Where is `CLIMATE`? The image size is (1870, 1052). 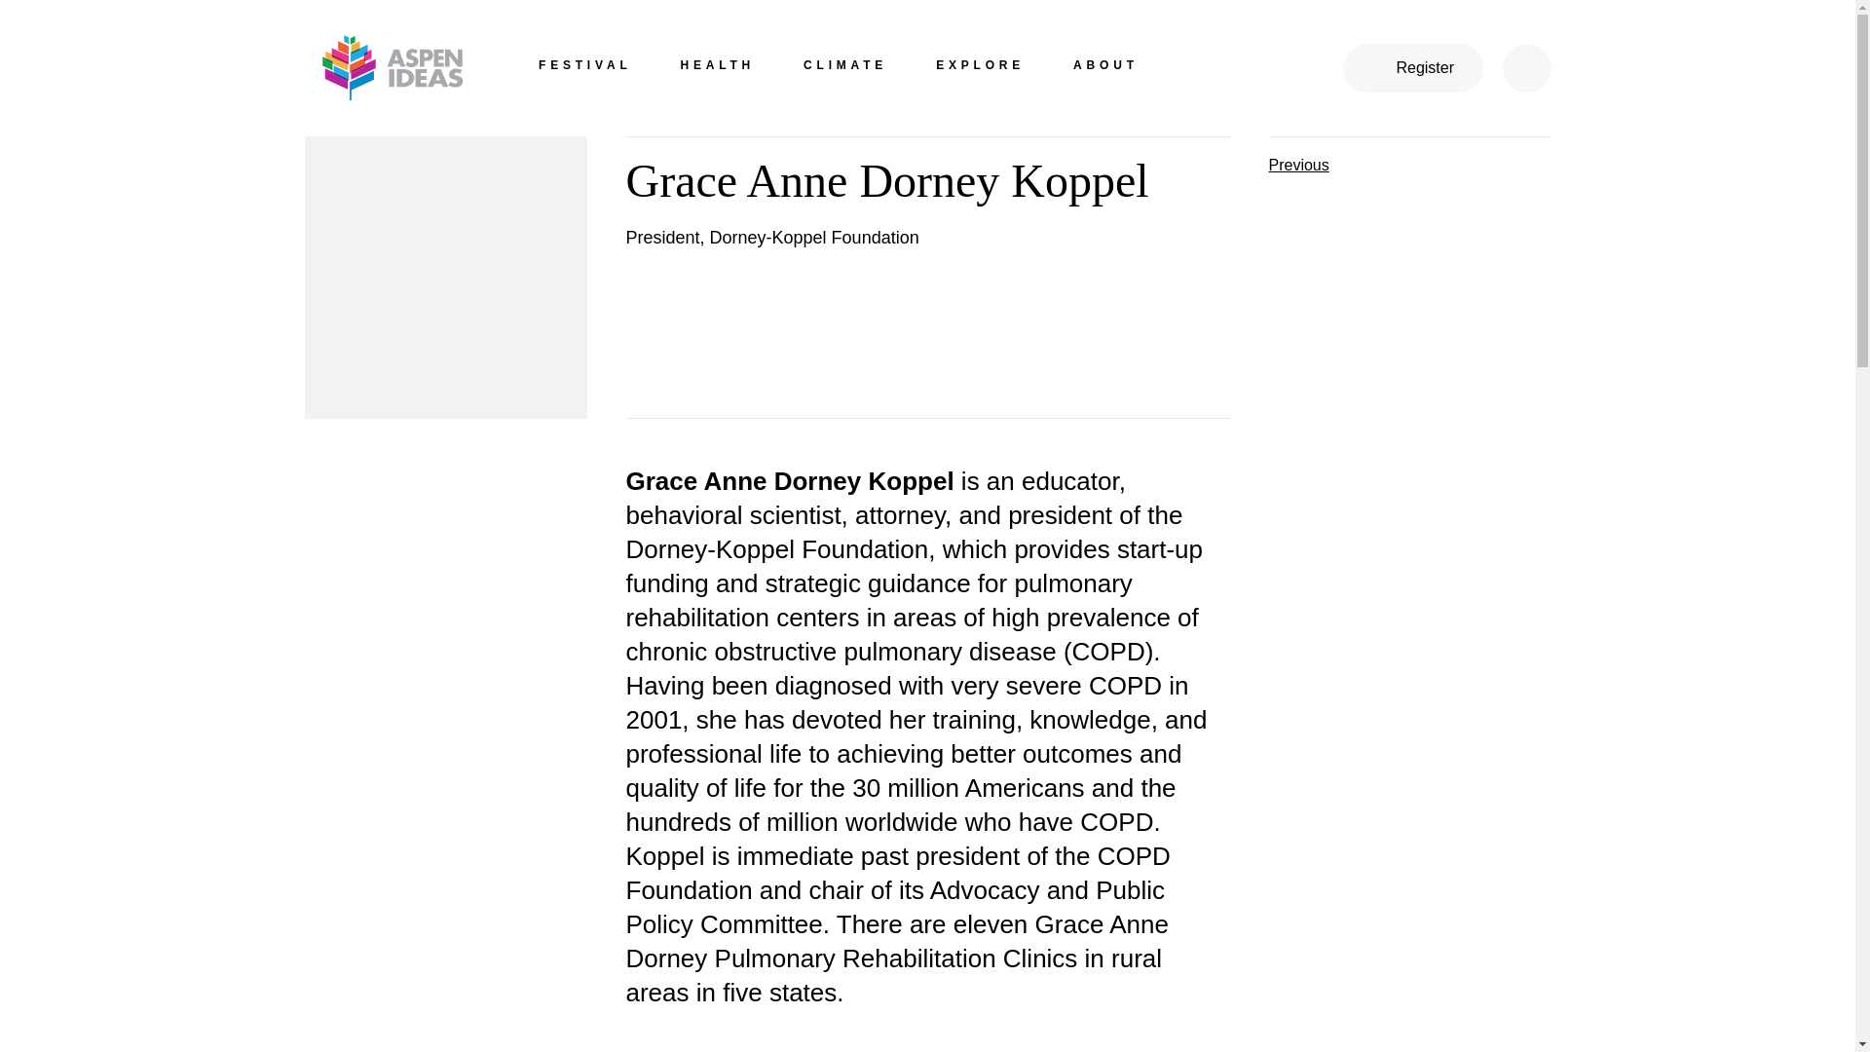 CLIMATE is located at coordinates (845, 68).